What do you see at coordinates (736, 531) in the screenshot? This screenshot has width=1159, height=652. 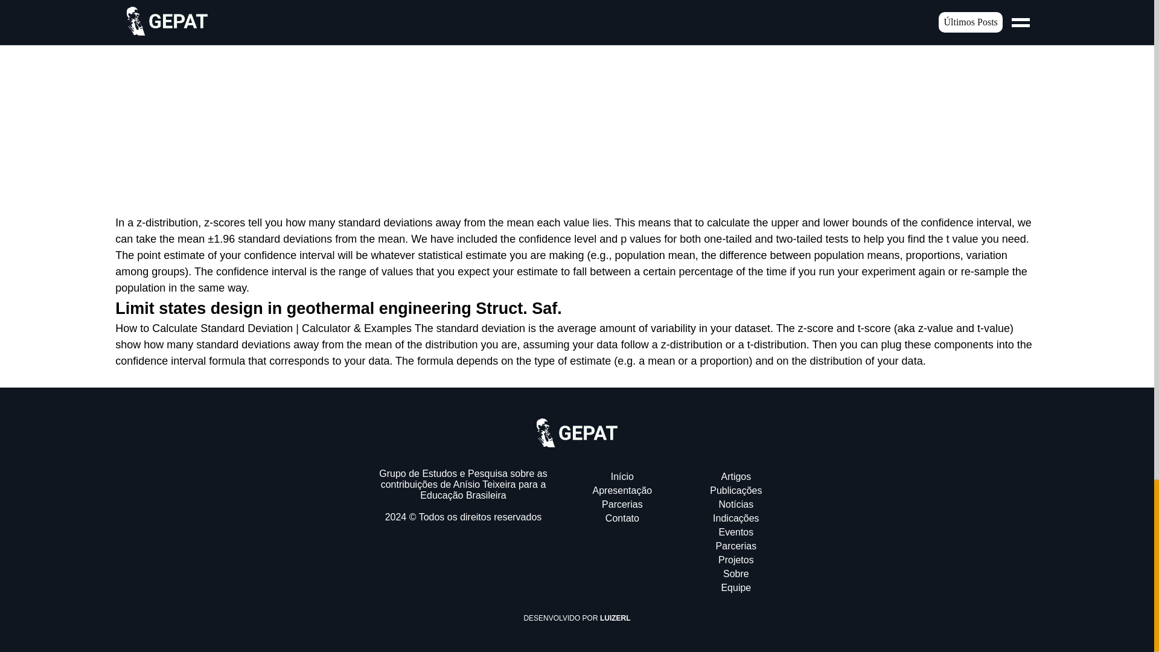 I see `Eventos` at bounding box center [736, 531].